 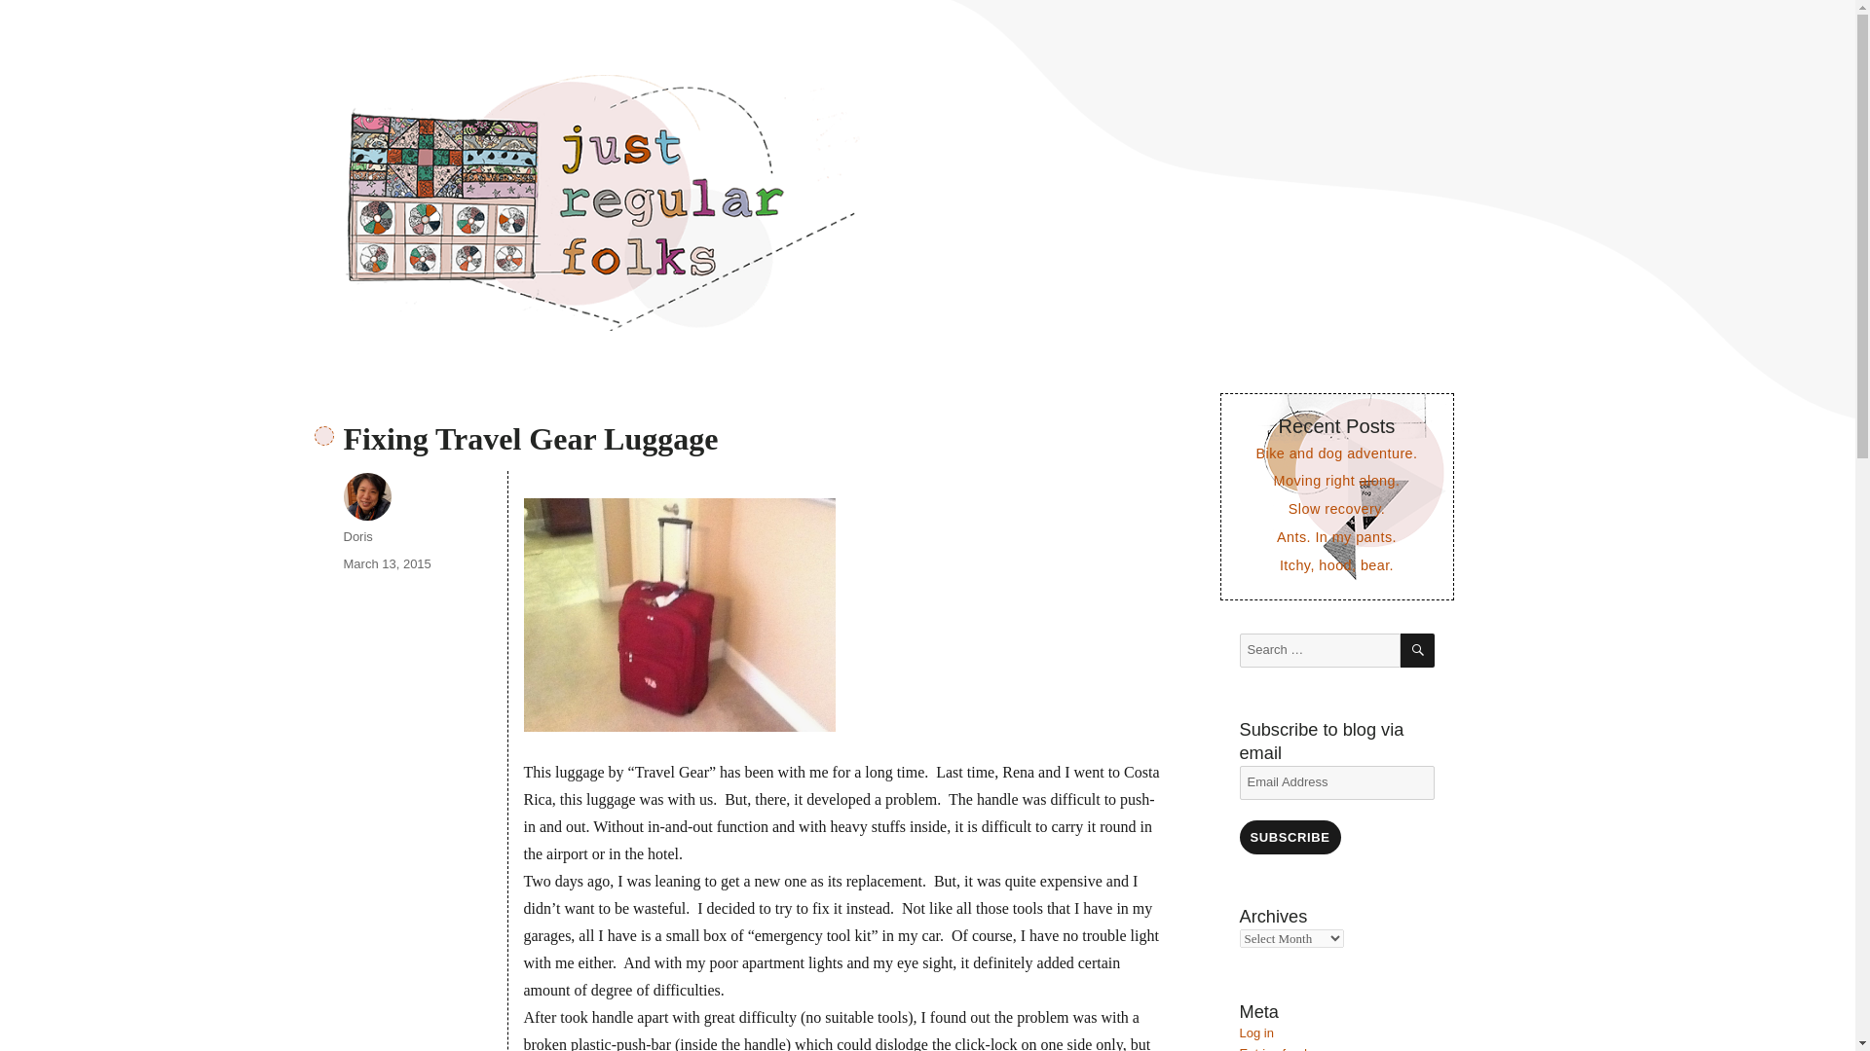 I want to click on SEARCH, so click(x=1417, y=650).